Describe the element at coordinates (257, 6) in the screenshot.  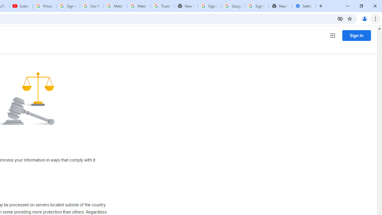
I see `Sign in - Google Accounts` at that location.